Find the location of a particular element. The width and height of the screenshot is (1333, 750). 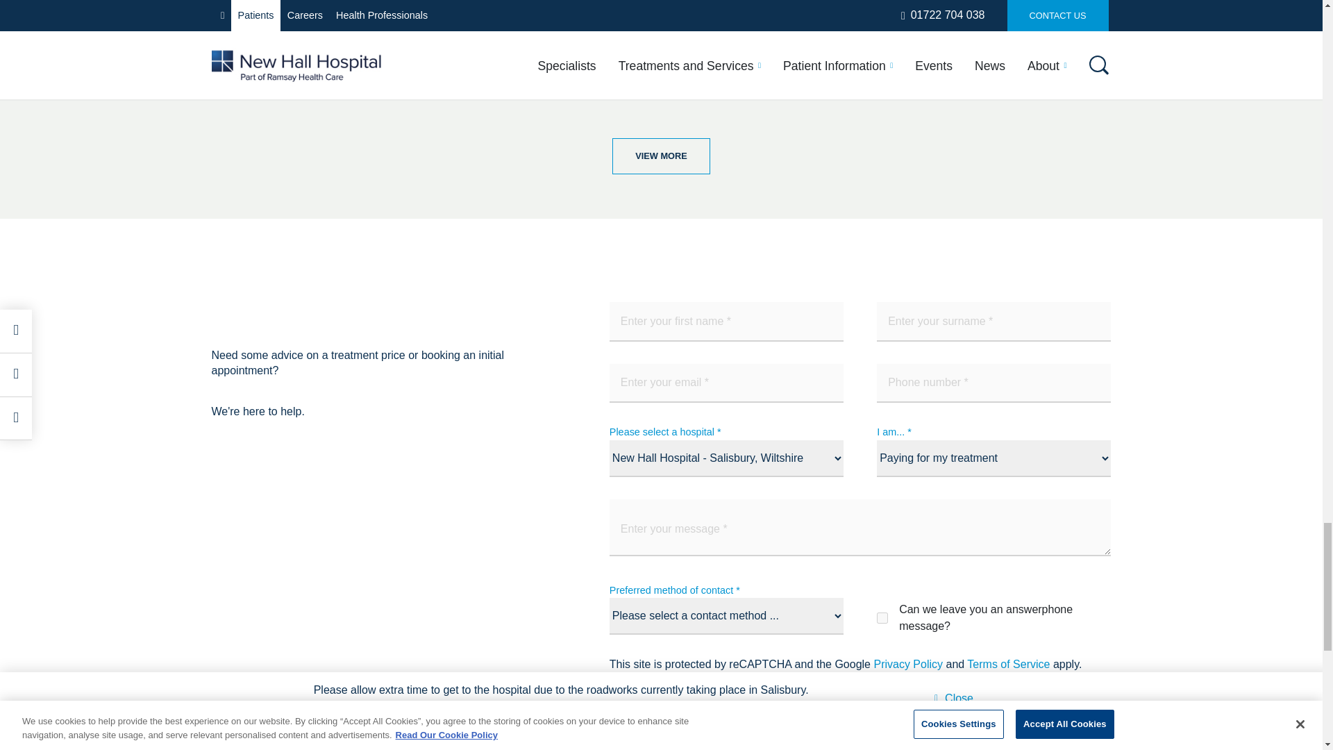

Submit is located at coordinates (648, 746).